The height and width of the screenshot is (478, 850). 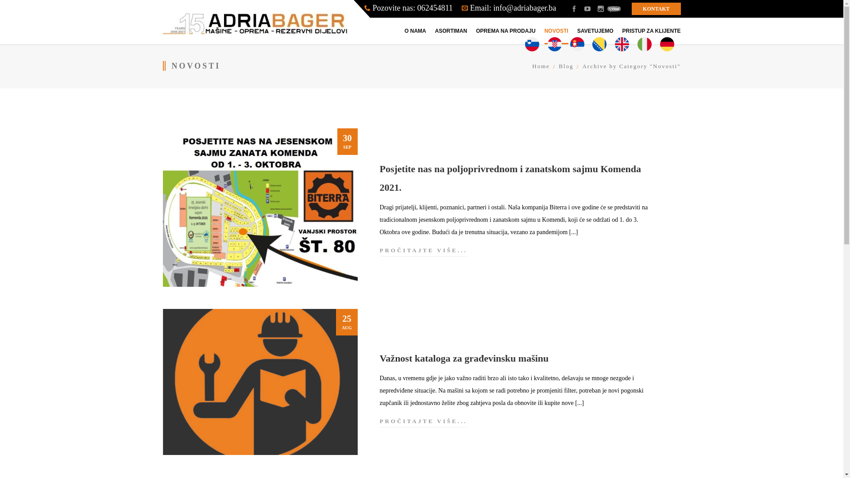 What do you see at coordinates (574, 9) in the screenshot?
I see `facebook` at bounding box center [574, 9].